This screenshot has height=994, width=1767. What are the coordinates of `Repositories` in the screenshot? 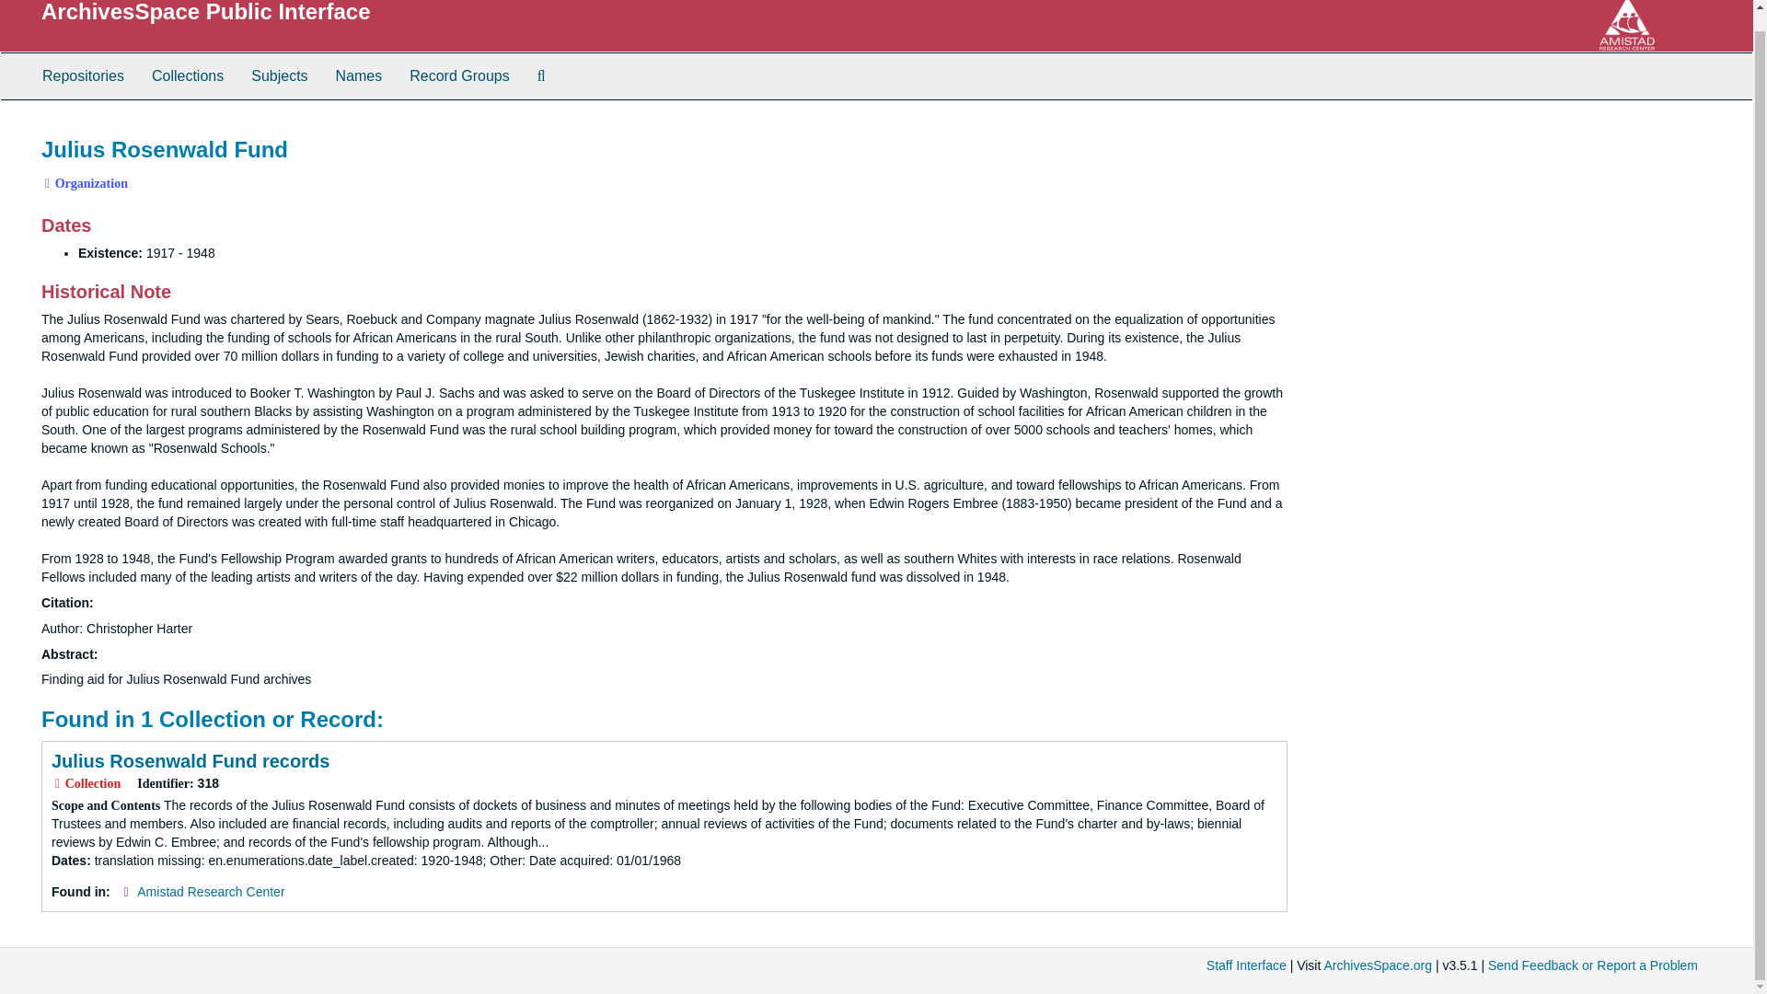 It's located at (83, 76).